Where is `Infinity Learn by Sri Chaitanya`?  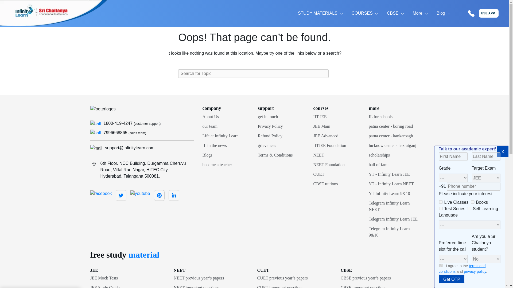
Infinity Learn by Sri Chaitanya is located at coordinates (53, 13).